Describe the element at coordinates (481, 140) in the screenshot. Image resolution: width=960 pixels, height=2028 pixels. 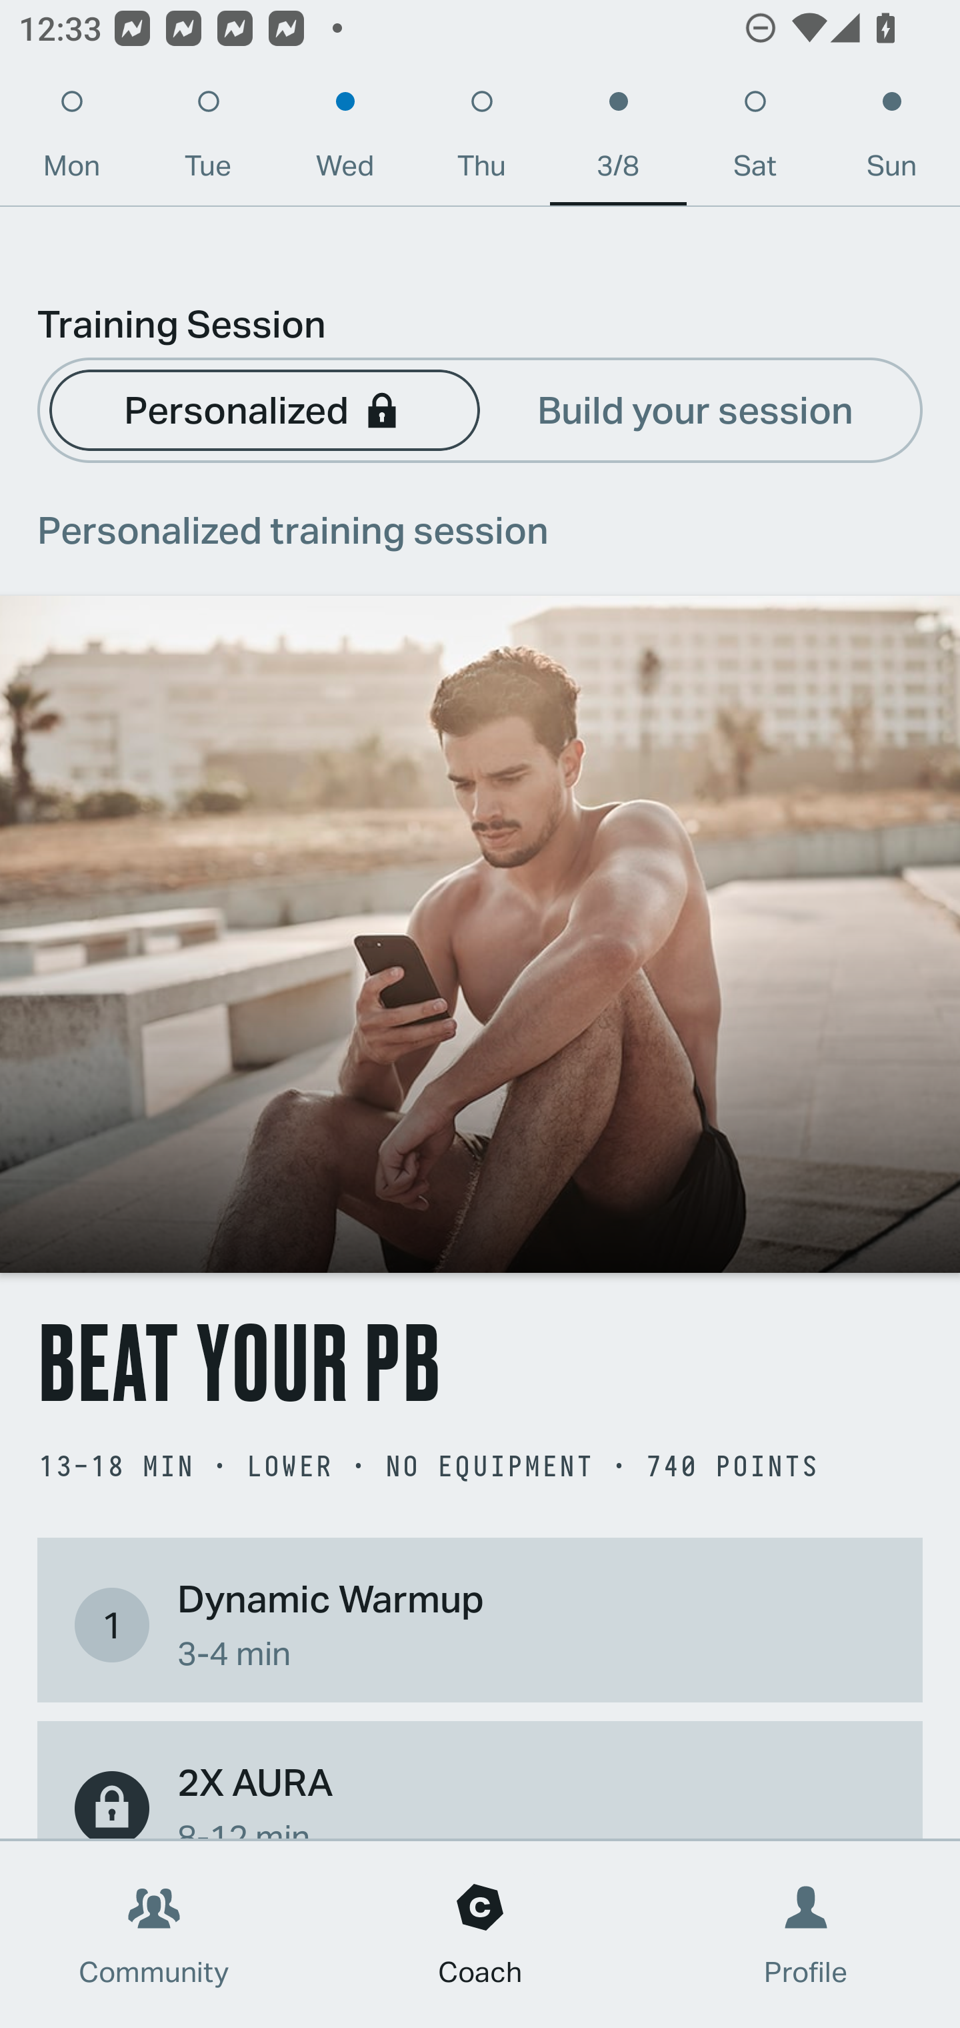
I see `Thu` at that location.